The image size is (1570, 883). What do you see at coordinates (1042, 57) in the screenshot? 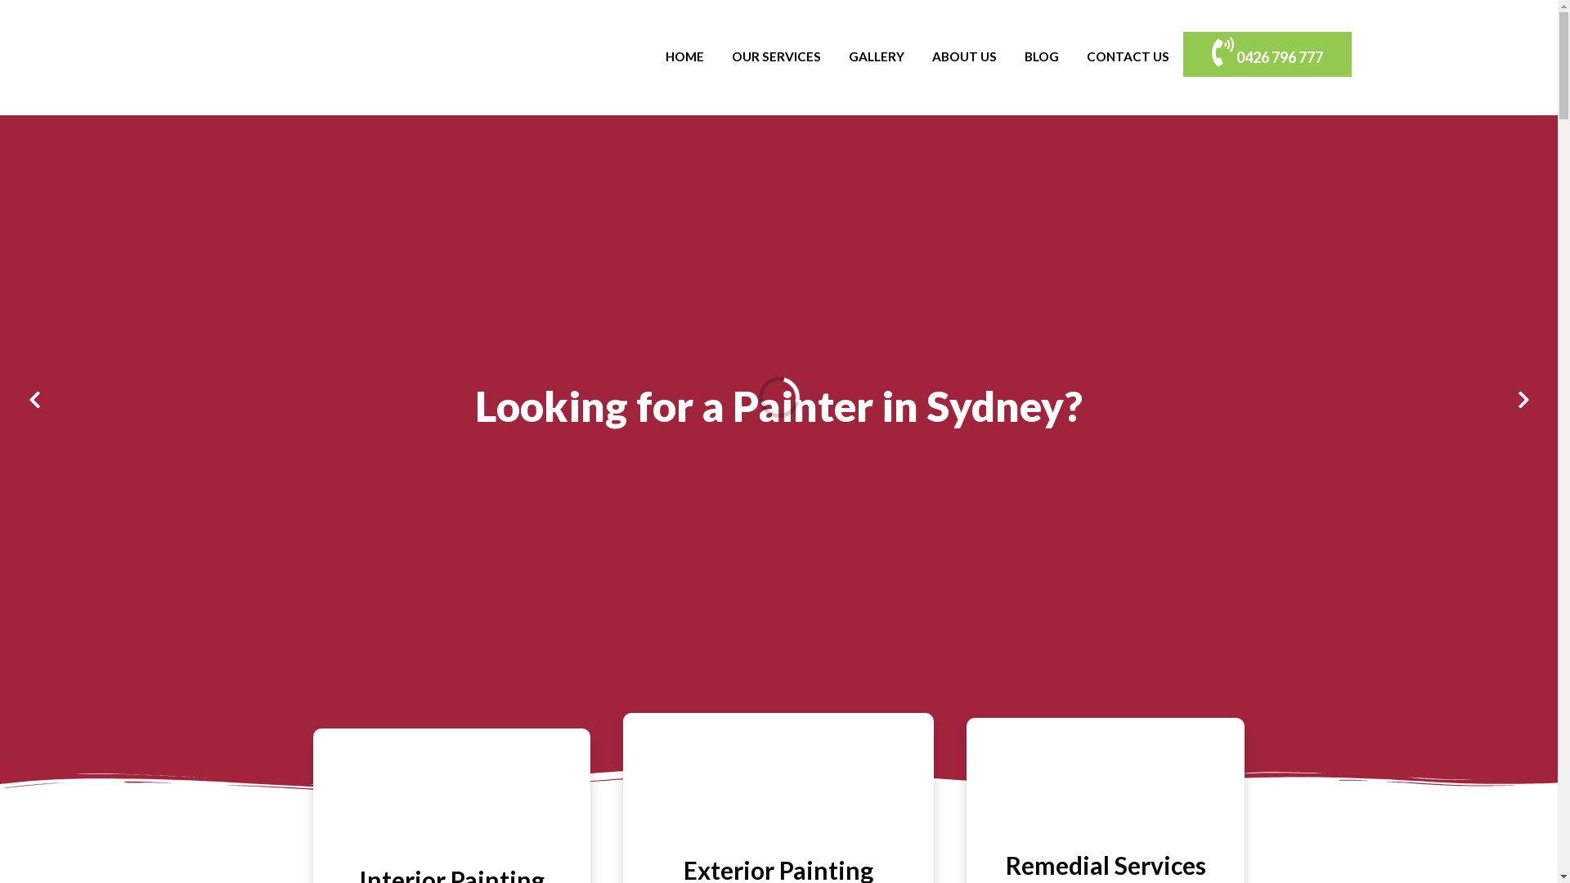
I see `BLOG` at bounding box center [1042, 57].